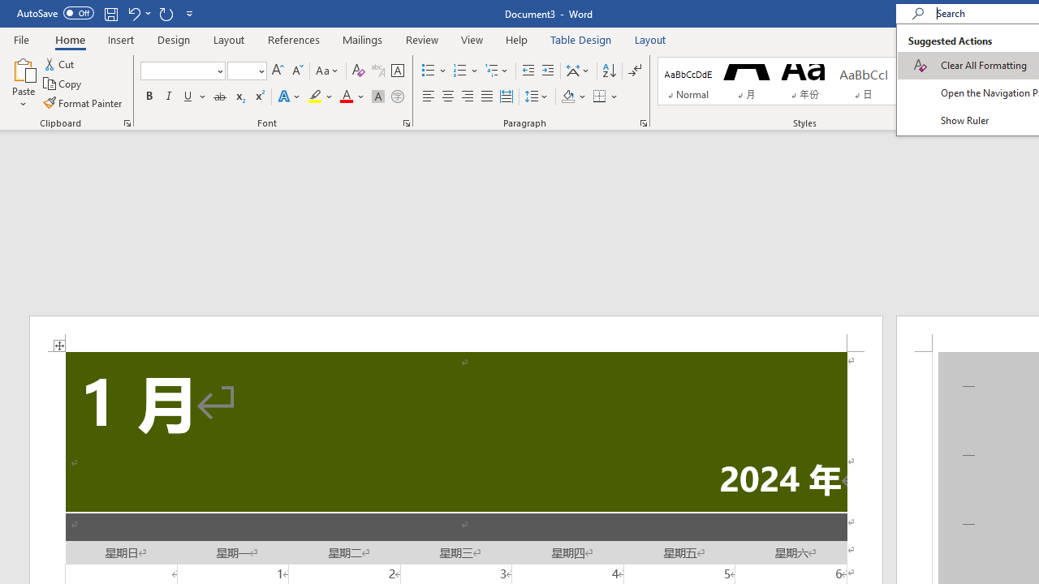 The width and height of the screenshot is (1039, 584). Describe the element at coordinates (321, 97) in the screenshot. I see `Text Highlight Color` at that location.